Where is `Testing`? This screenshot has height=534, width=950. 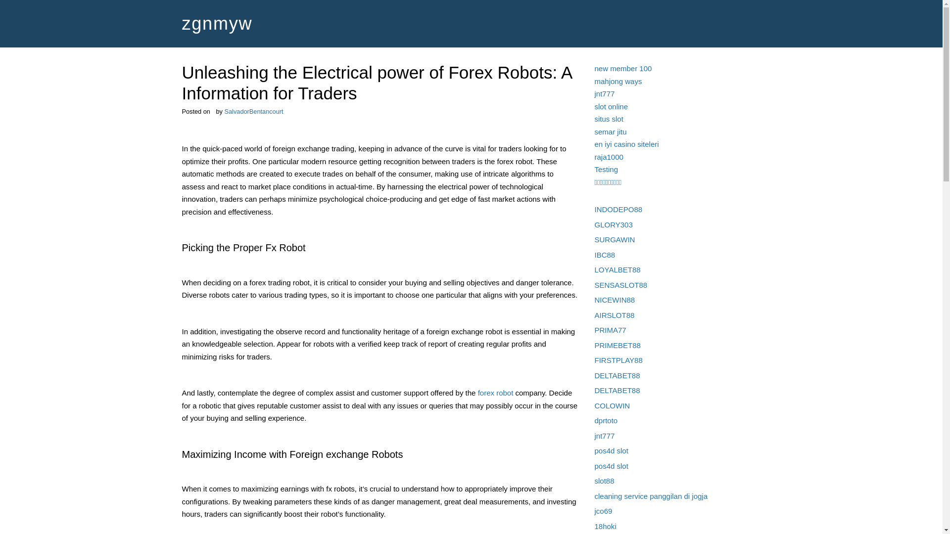 Testing is located at coordinates (606, 169).